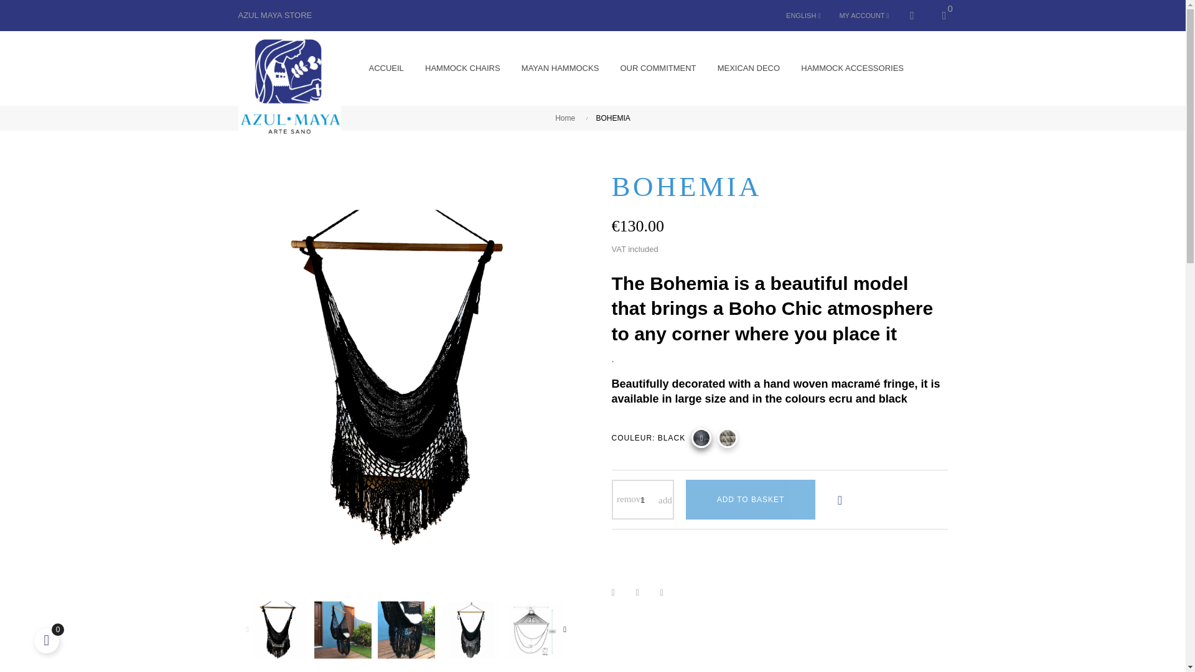  I want to click on Pinterest, so click(670, 592).